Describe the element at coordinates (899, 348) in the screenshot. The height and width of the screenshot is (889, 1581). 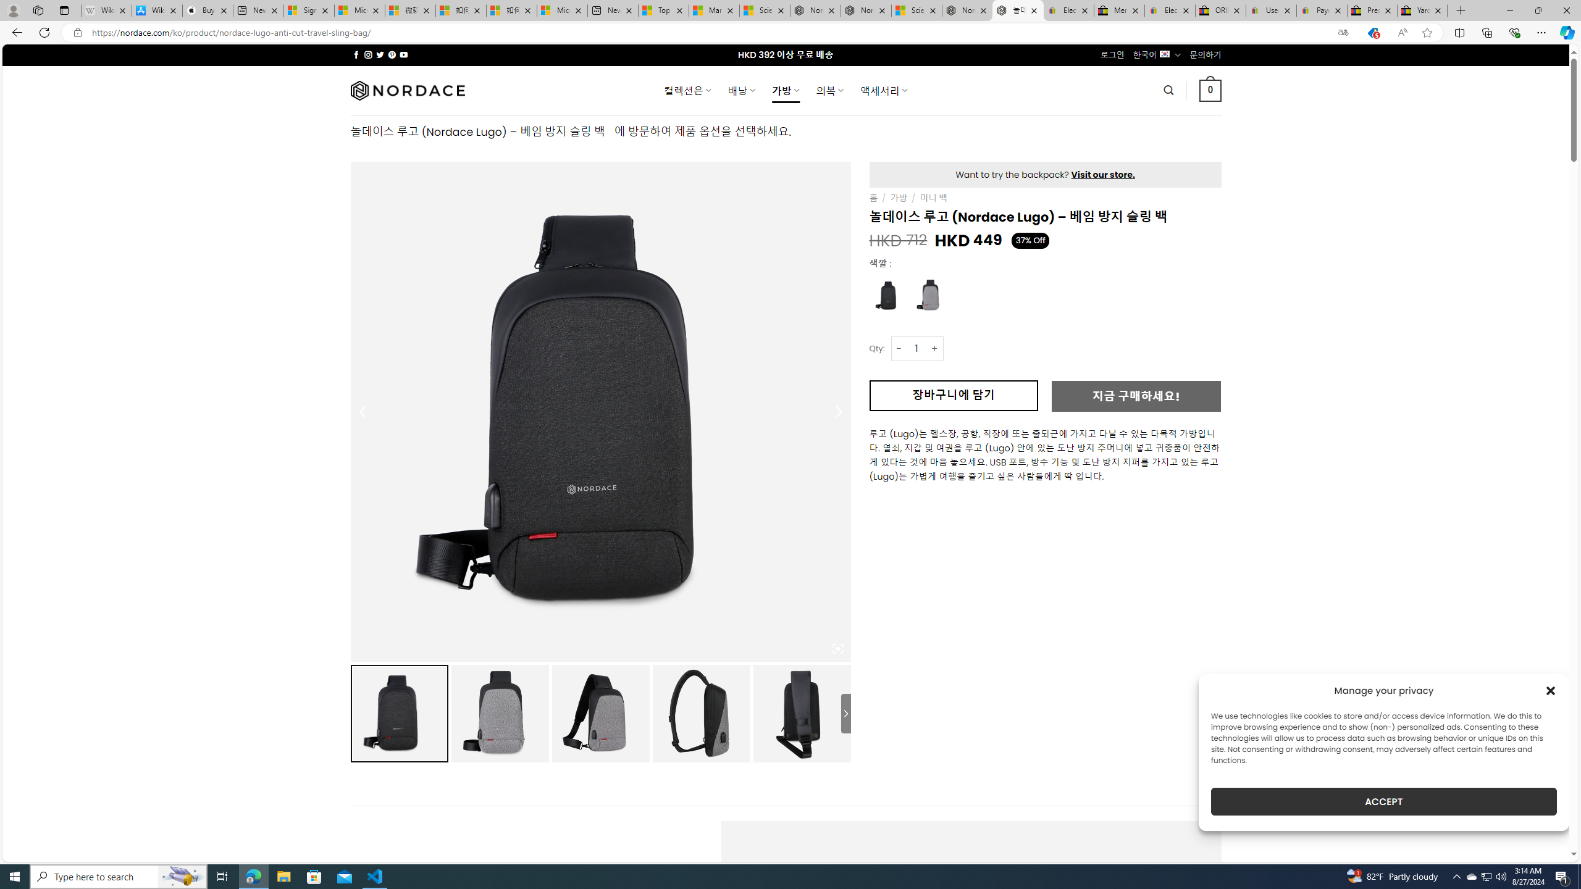
I see `-` at that location.